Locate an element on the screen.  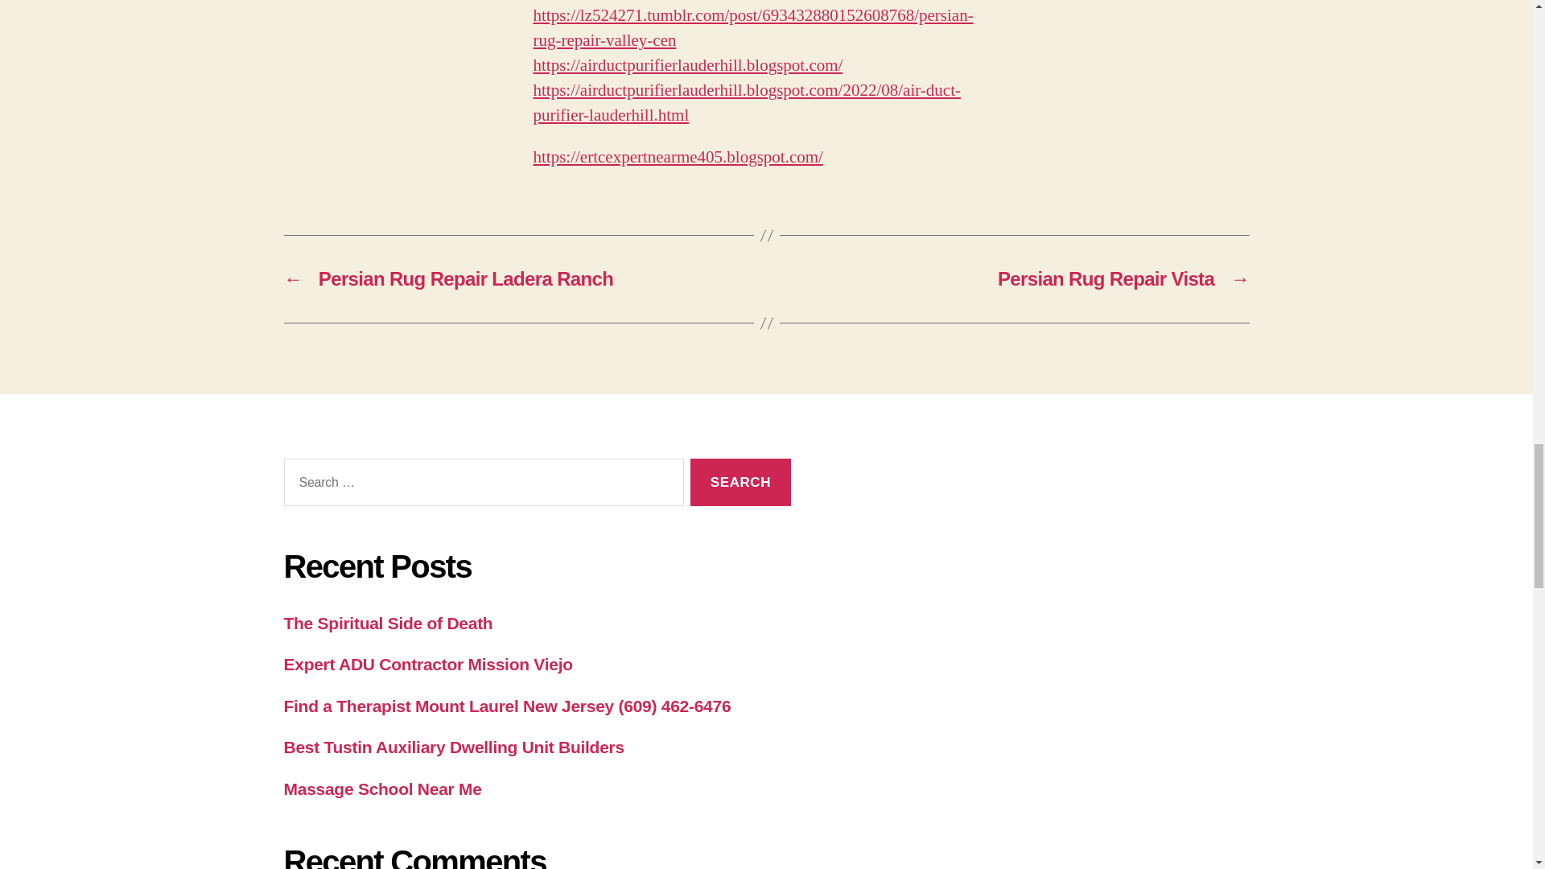
The Spiritual Side of Death is located at coordinates (388, 623).